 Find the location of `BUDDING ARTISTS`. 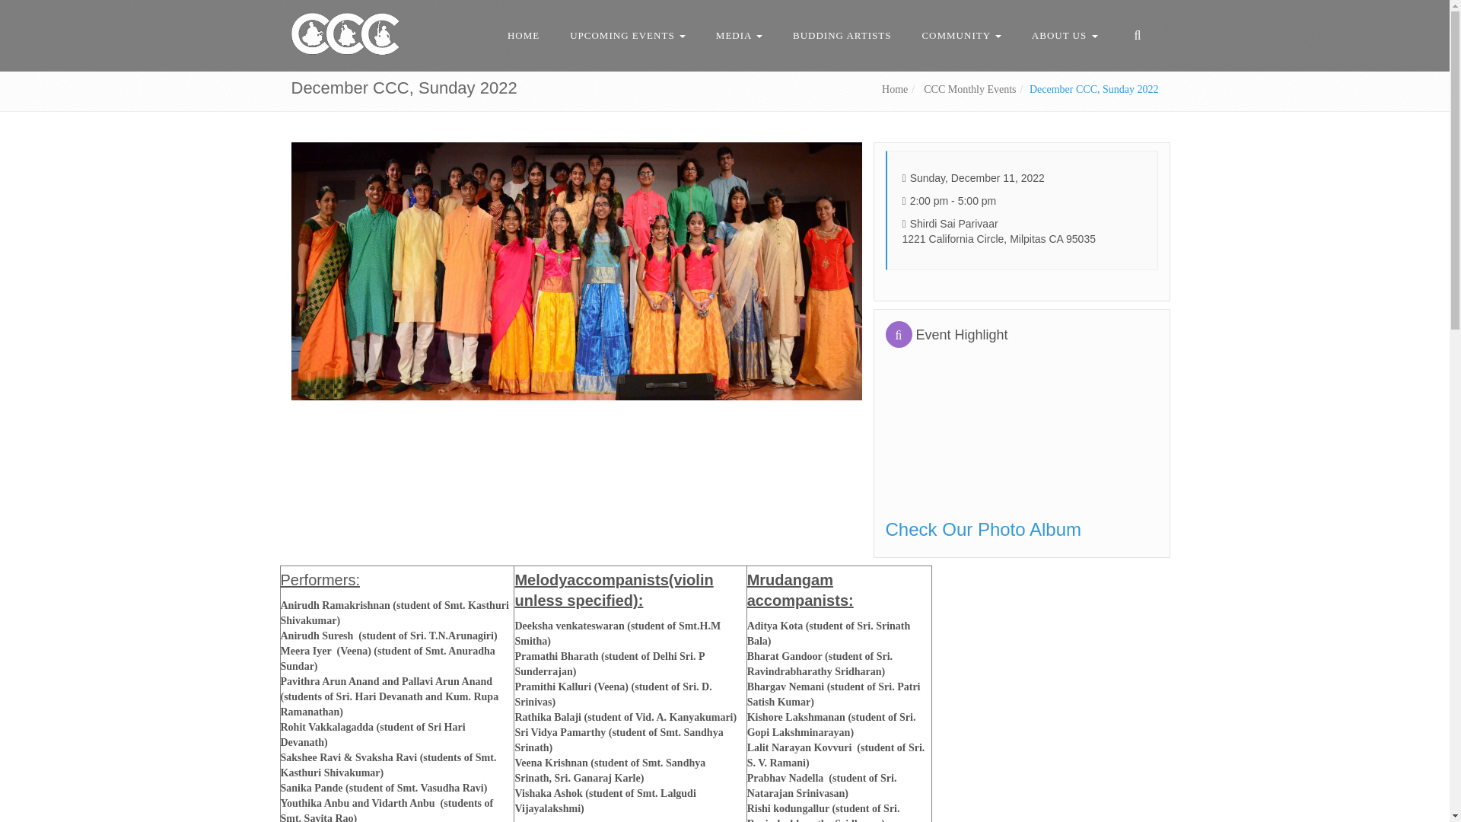

BUDDING ARTISTS is located at coordinates (842, 35).